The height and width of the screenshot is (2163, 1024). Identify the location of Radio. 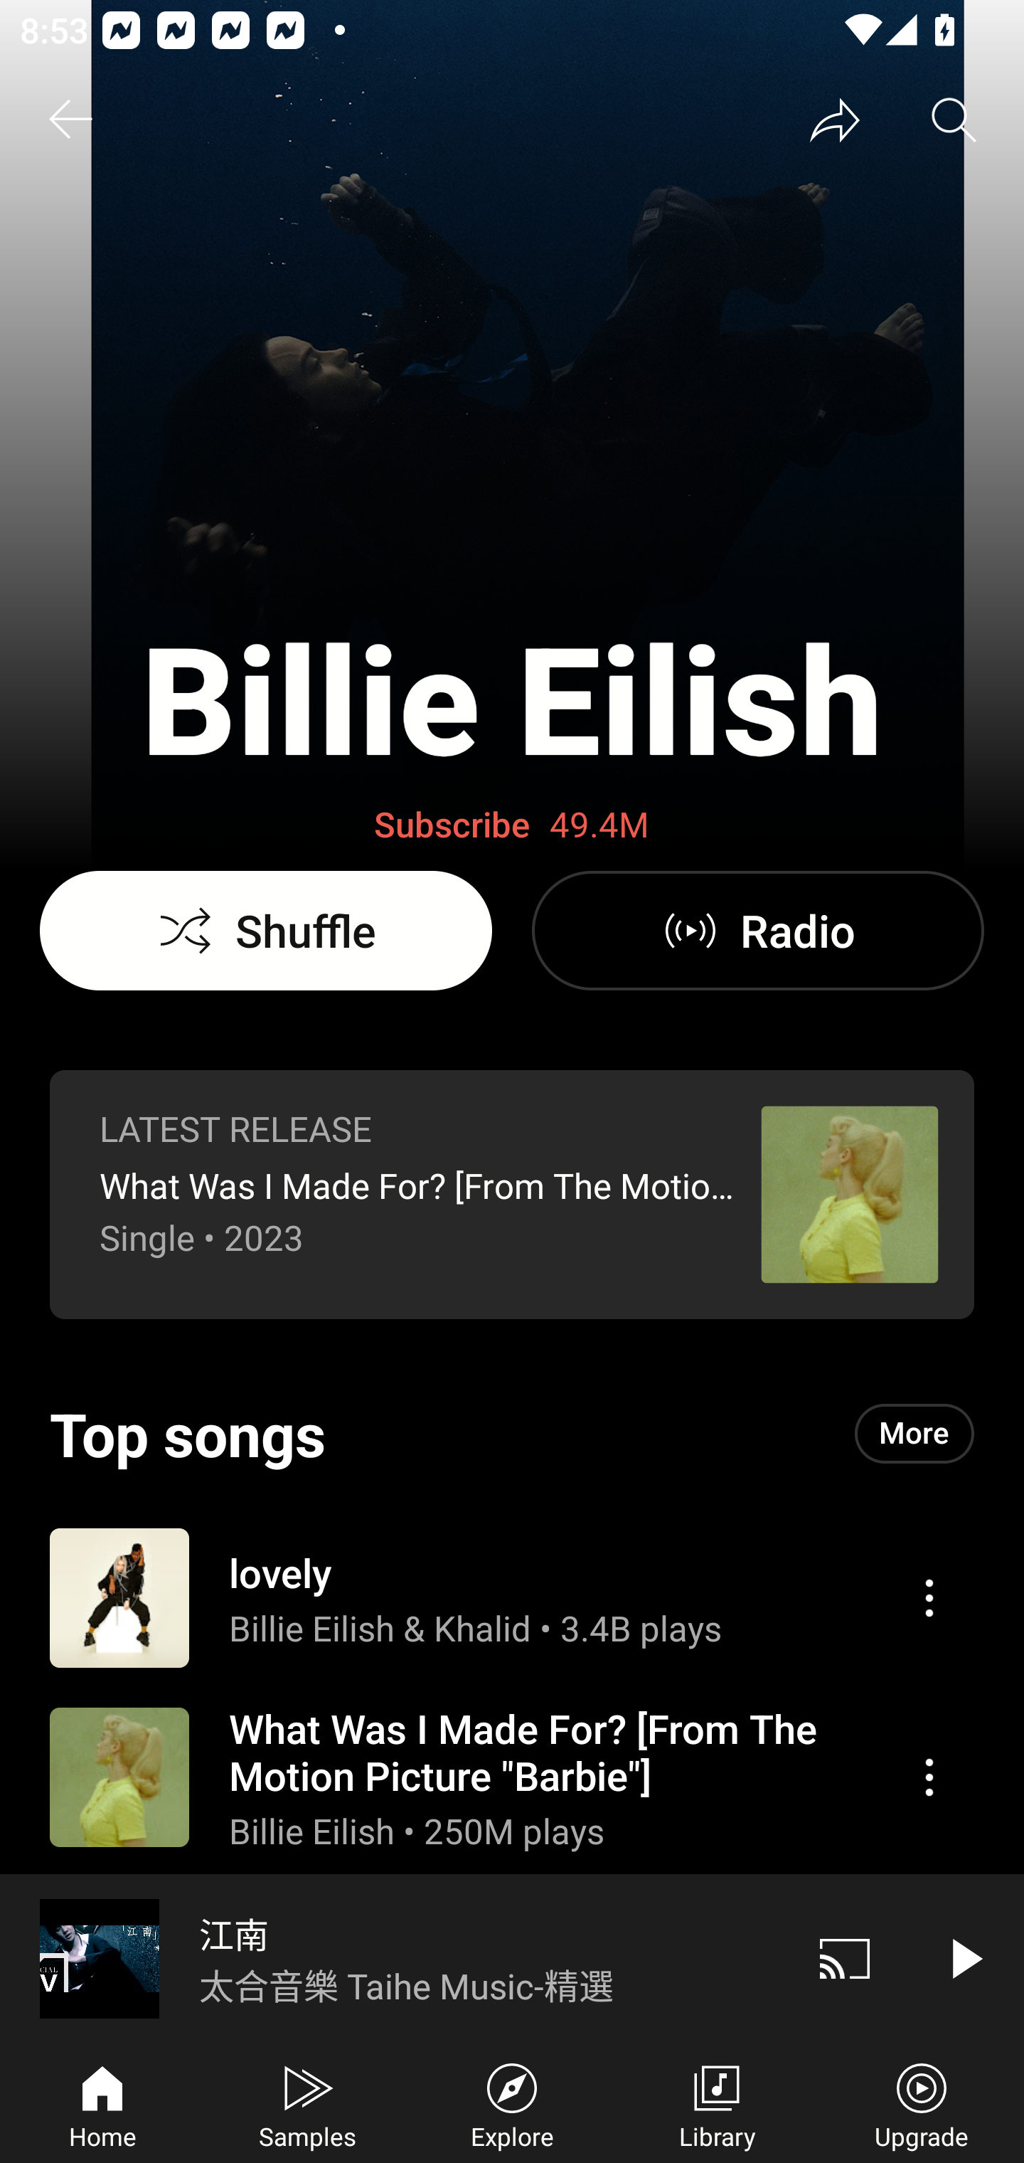
(757, 931).